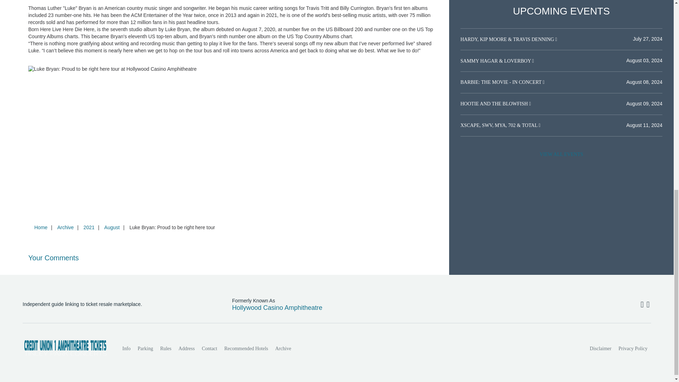  Describe the element at coordinates (126, 348) in the screenshot. I see `Info` at that location.